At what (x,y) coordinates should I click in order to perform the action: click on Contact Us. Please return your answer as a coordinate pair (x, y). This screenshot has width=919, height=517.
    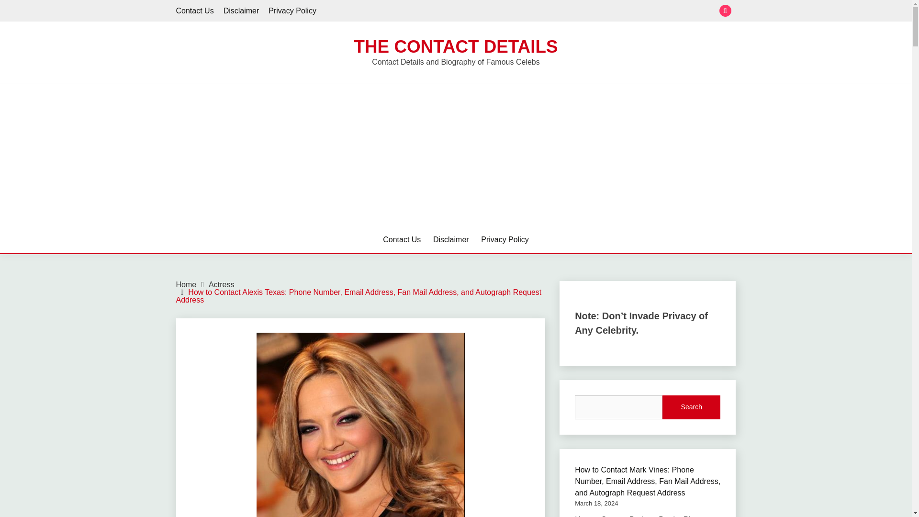
    Looking at the image, I should click on (402, 240).